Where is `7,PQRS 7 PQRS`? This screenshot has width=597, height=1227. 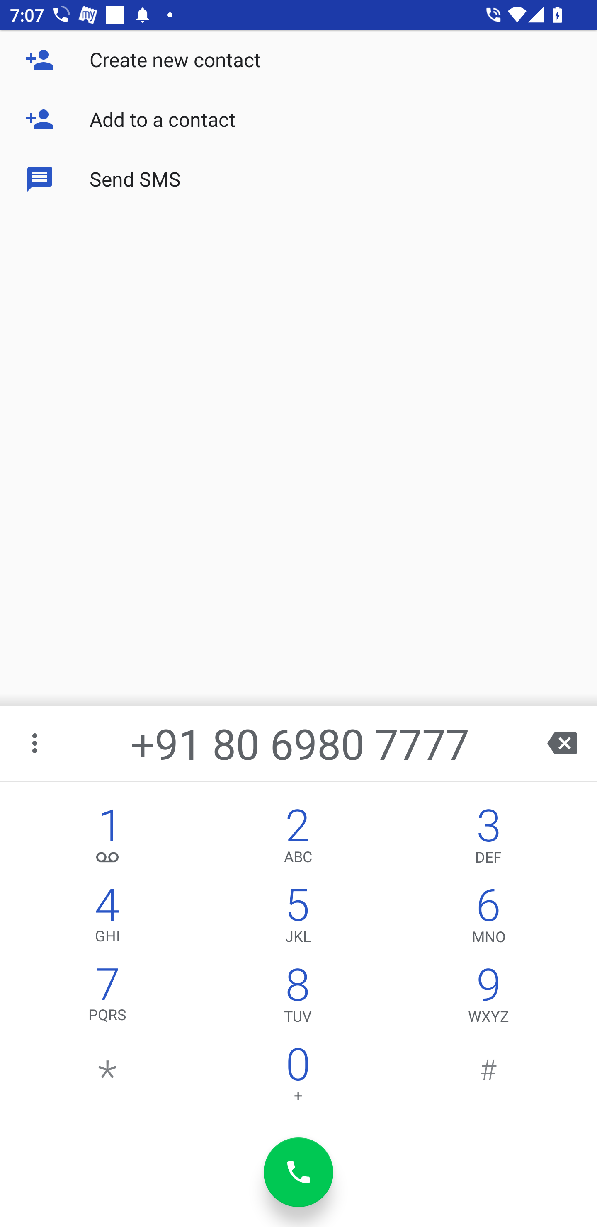 7,PQRS 7 PQRS is located at coordinates (108, 998).